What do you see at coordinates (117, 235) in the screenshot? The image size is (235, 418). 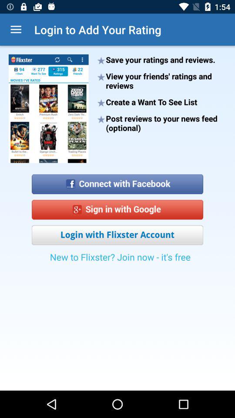 I see `choose item above new to flixster icon` at bounding box center [117, 235].